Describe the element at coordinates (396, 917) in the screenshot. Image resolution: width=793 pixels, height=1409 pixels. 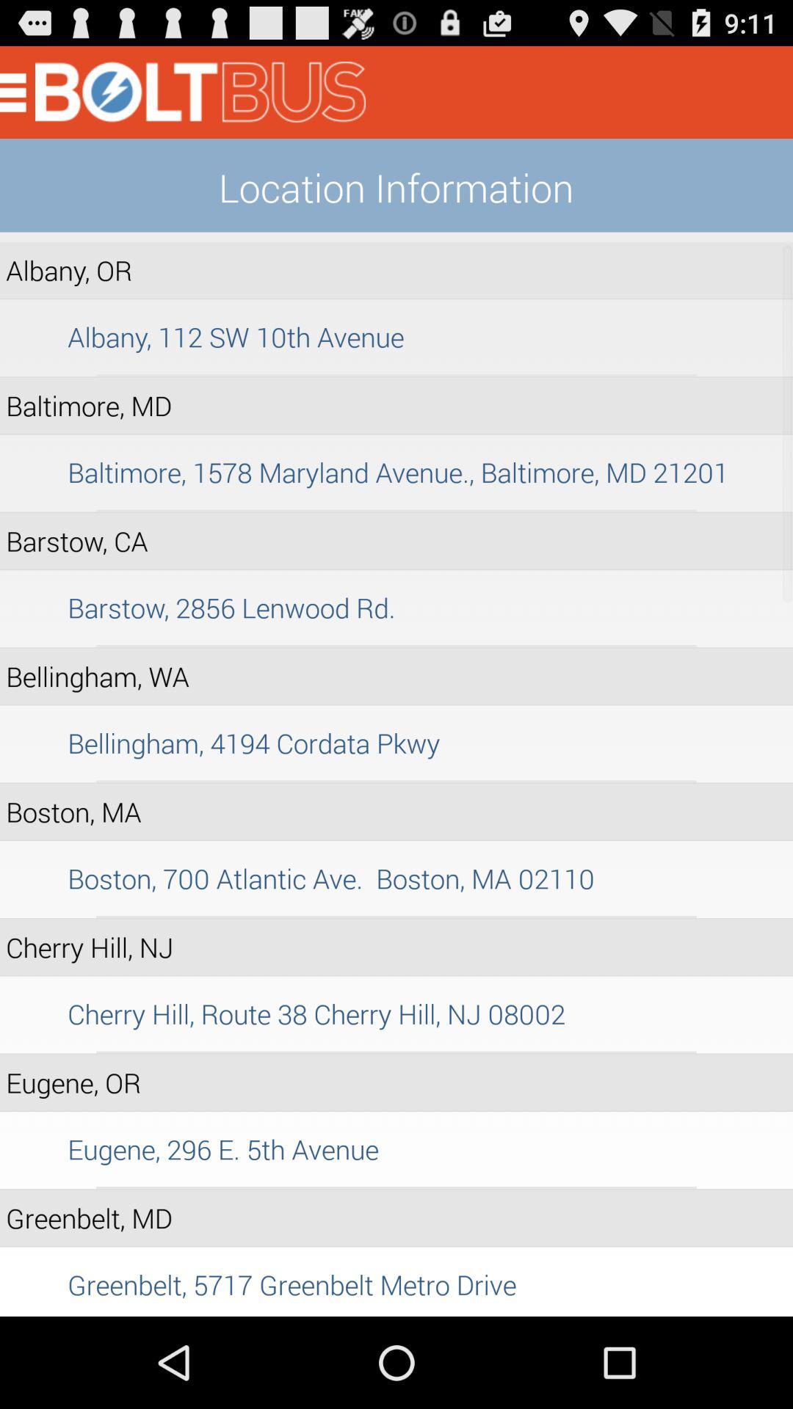
I see `open item below the boston 700 atlantic app` at that location.